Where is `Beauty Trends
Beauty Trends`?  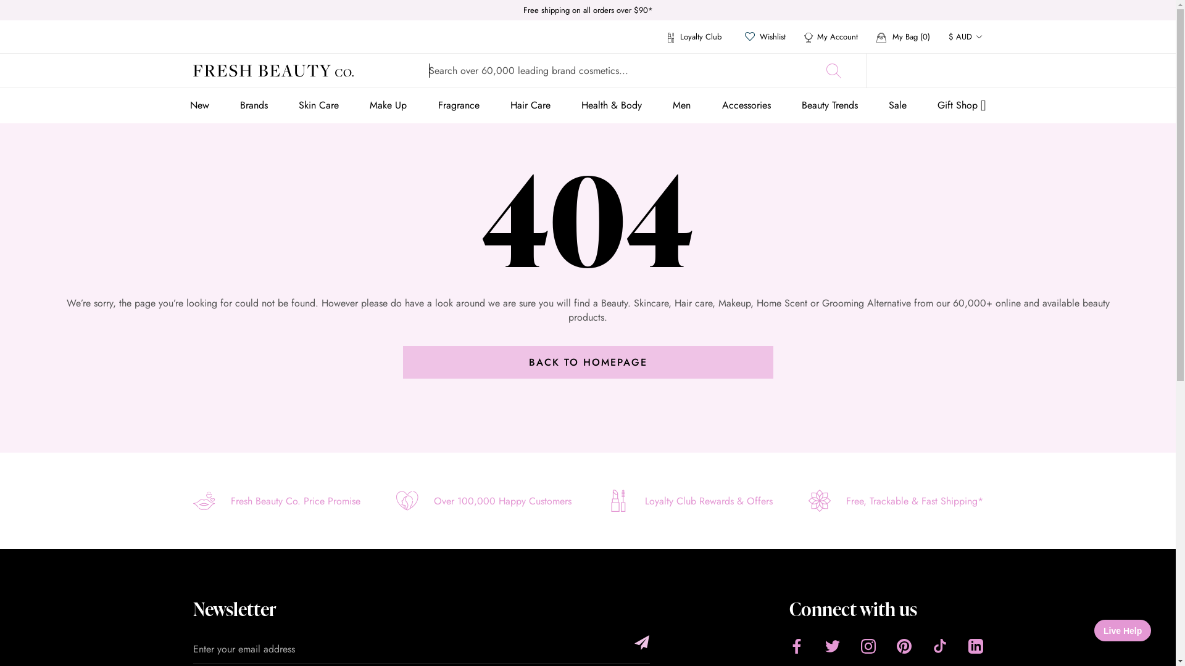 Beauty Trends
Beauty Trends is located at coordinates (829, 105).